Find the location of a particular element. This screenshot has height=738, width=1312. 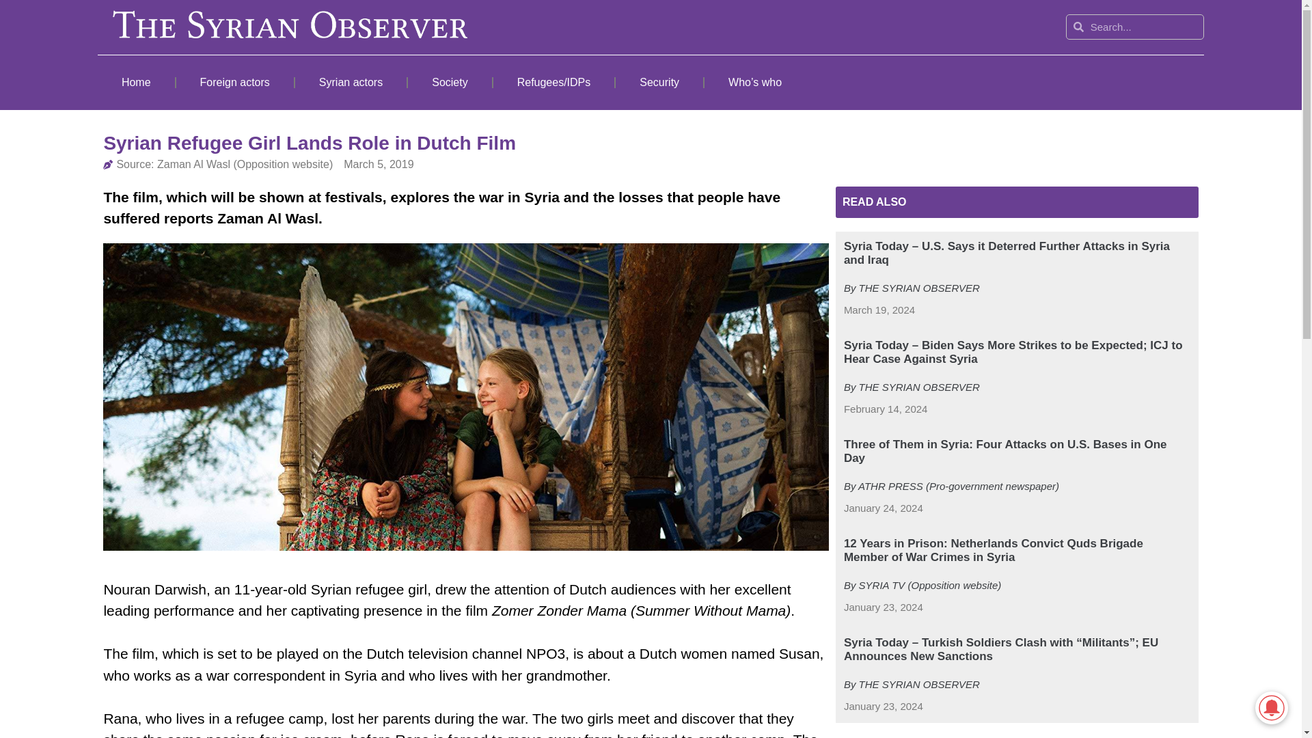

March 19, 2024 is located at coordinates (879, 310).